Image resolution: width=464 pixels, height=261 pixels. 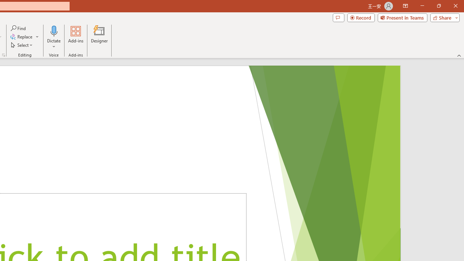 I want to click on Restore Down, so click(x=439, y=6).